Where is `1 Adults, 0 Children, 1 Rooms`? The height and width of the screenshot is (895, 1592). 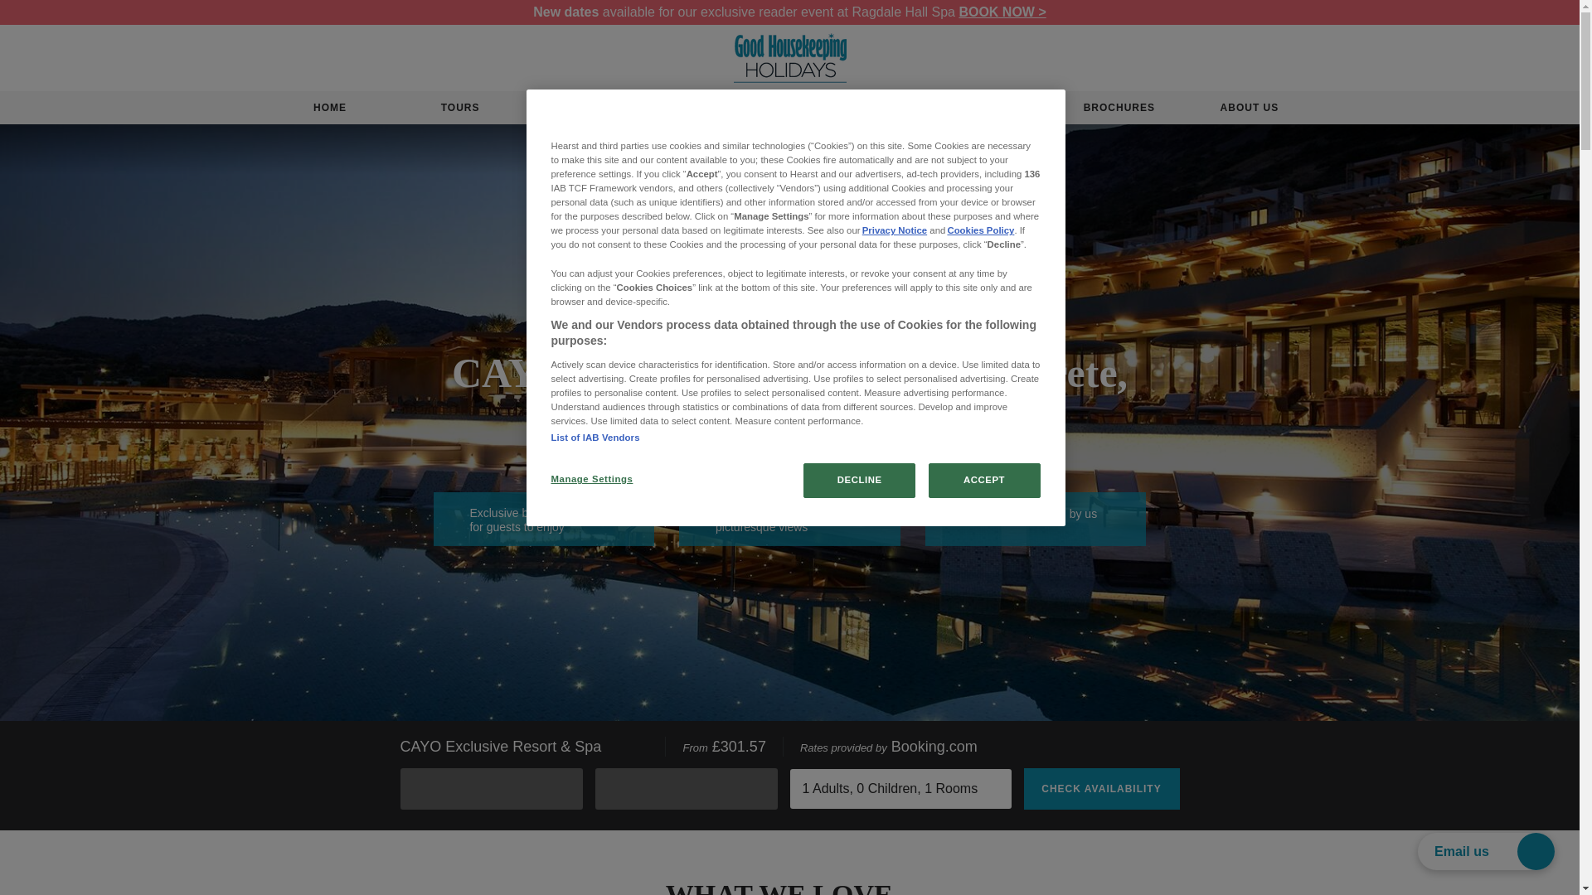
1 Adults, 0 Children, 1 Rooms is located at coordinates (900, 789).